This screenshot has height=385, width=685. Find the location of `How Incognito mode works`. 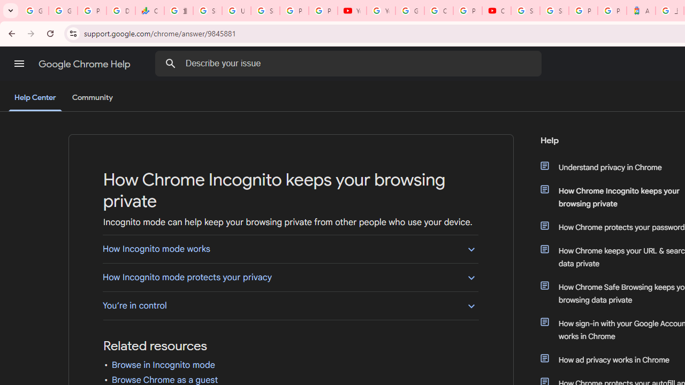

How Incognito mode works is located at coordinates (290, 249).